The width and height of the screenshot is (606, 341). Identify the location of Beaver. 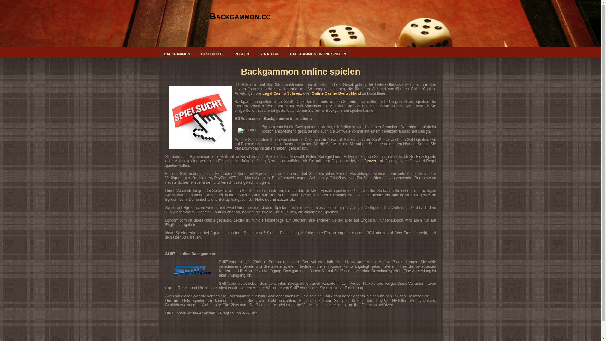
(370, 161).